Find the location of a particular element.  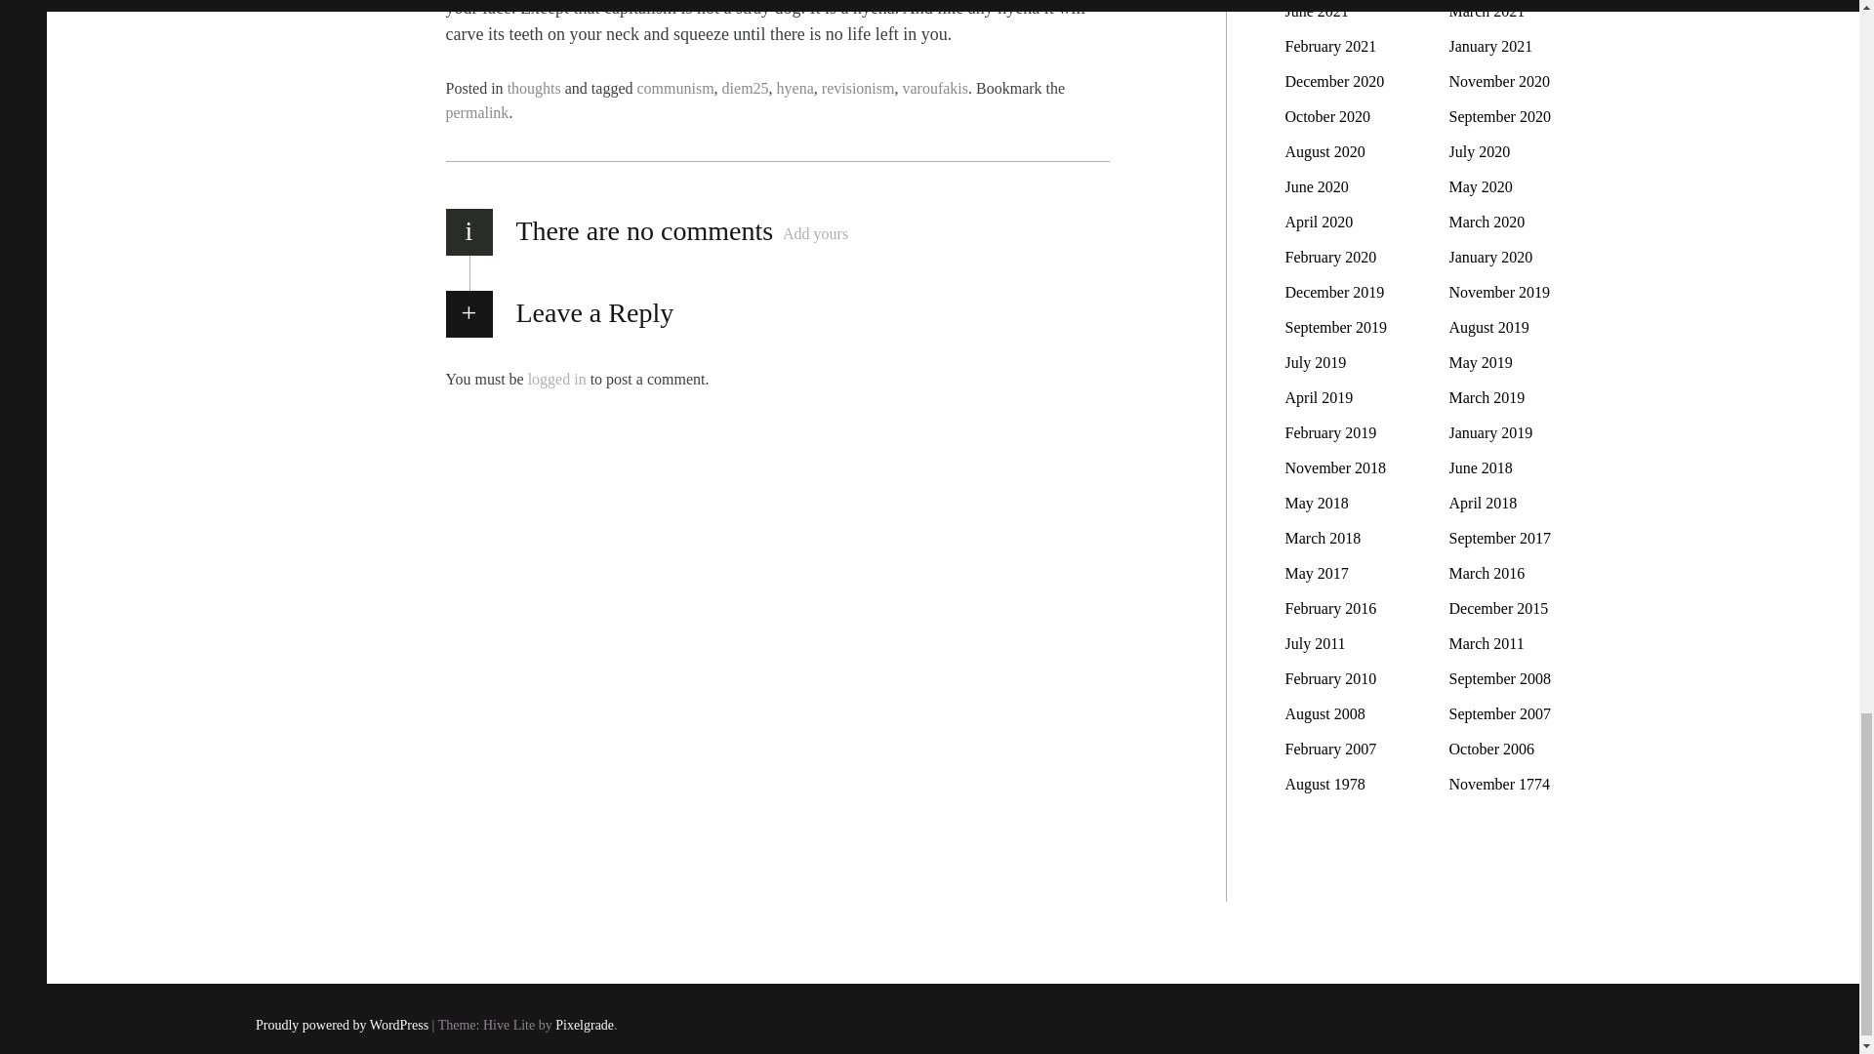

diem25 is located at coordinates (745, 88).